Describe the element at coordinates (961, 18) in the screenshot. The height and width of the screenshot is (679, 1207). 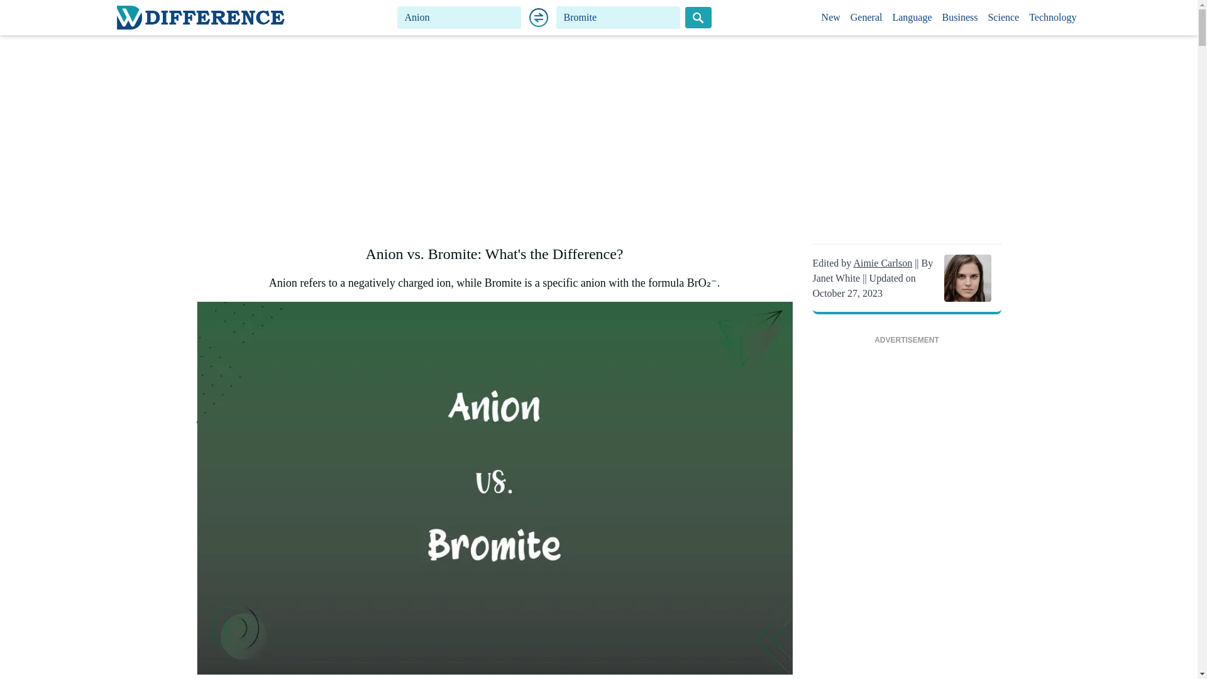
I see `Business` at that location.